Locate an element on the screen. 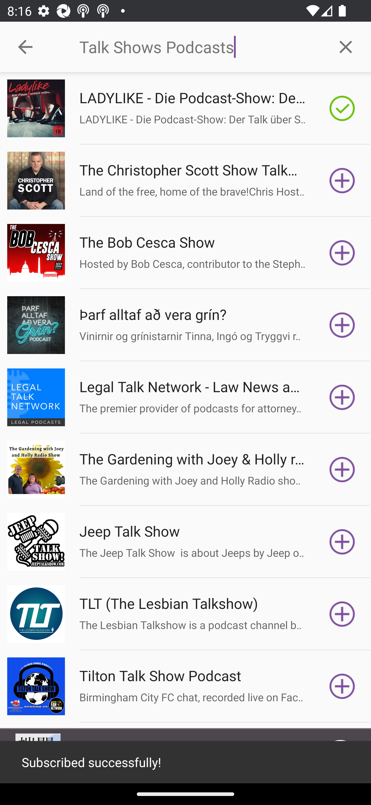 Image resolution: width=371 pixels, height=805 pixels. Subscribe is located at coordinates (342, 253).